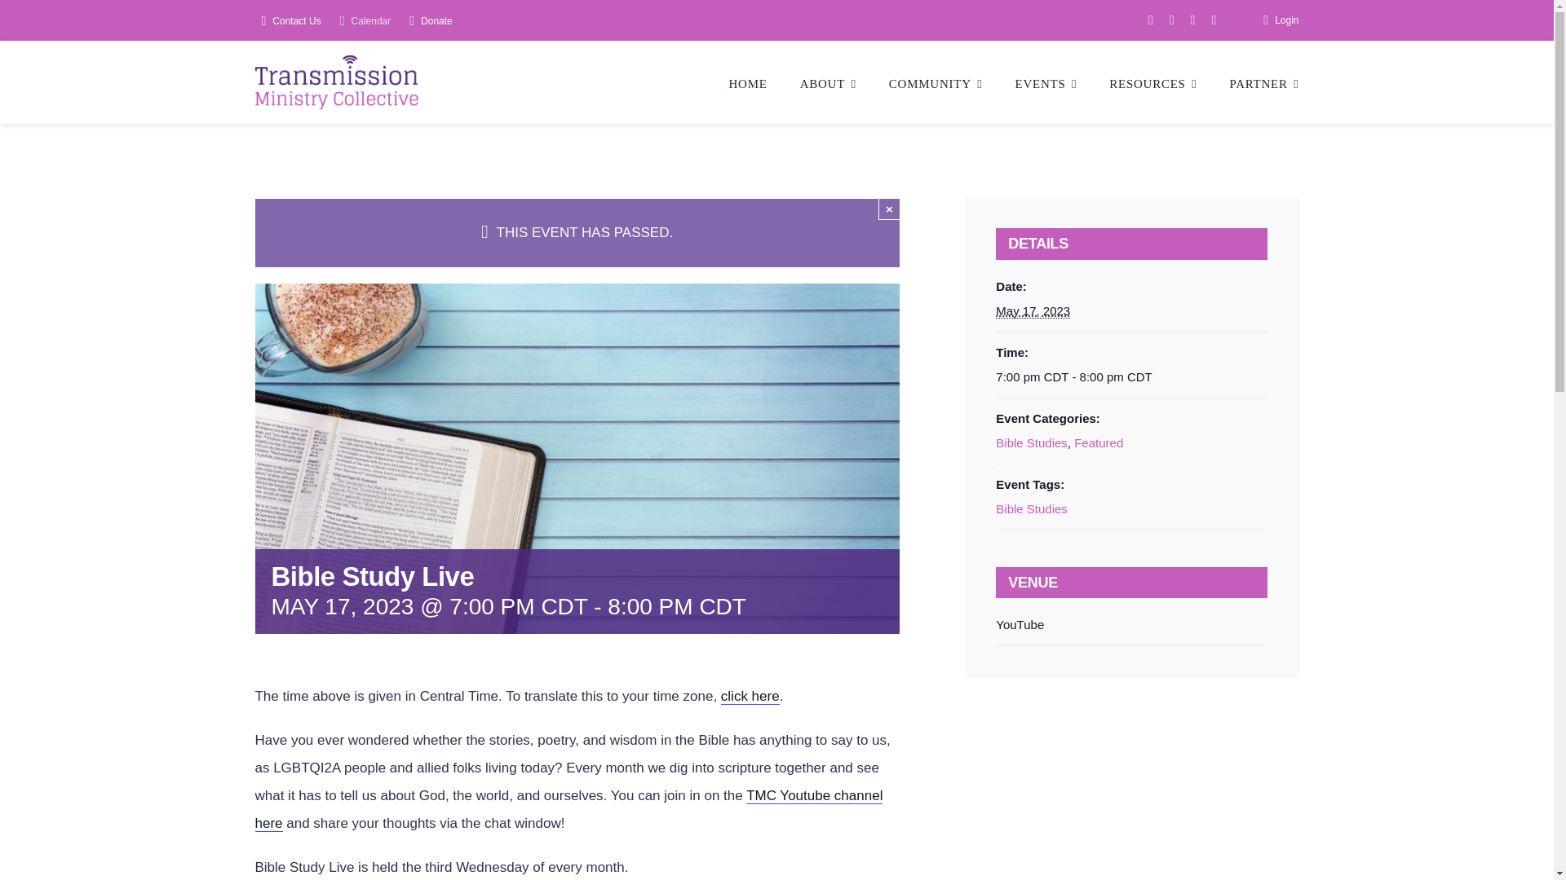 This screenshot has width=1566, height=880. I want to click on 2023-05-17, so click(1131, 377).